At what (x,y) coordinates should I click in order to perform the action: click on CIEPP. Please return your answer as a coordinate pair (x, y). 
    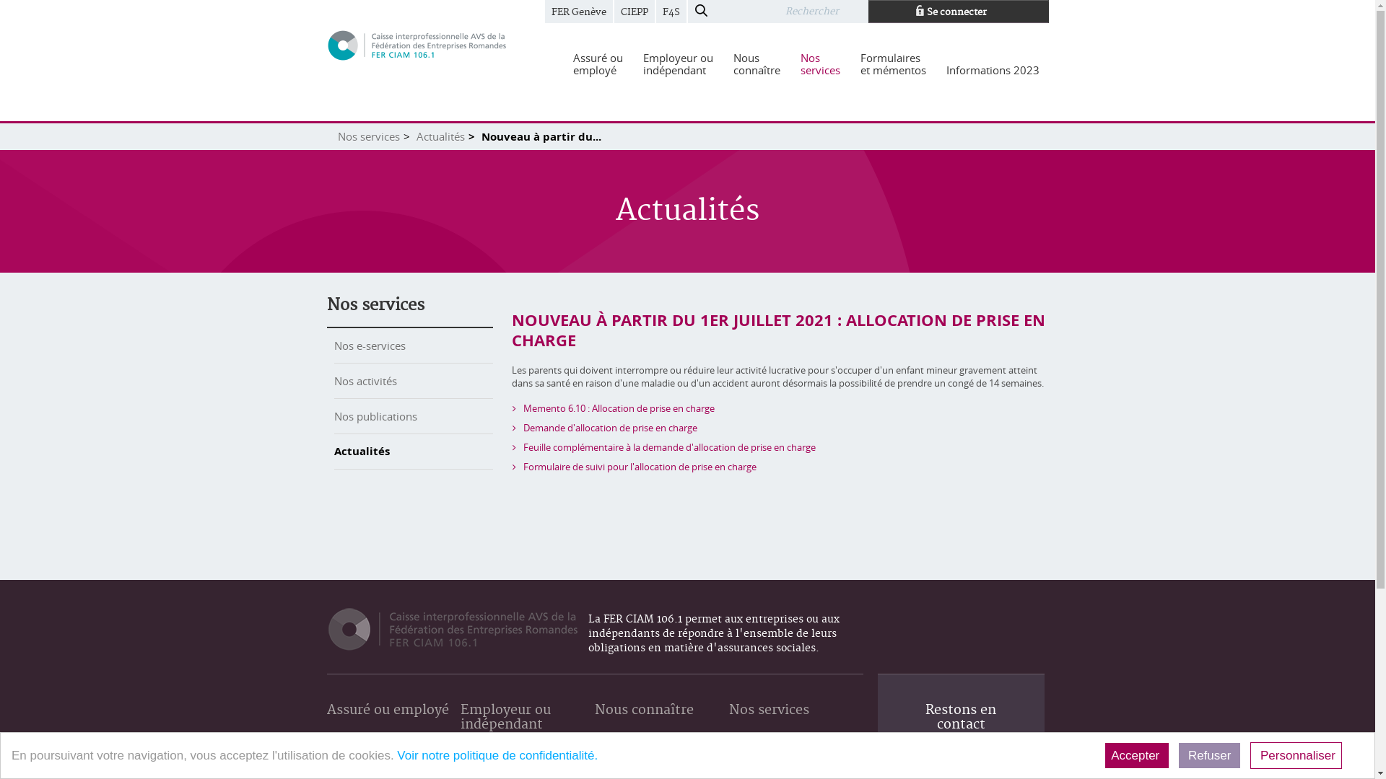
    Looking at the image, I should click on (634, 12).